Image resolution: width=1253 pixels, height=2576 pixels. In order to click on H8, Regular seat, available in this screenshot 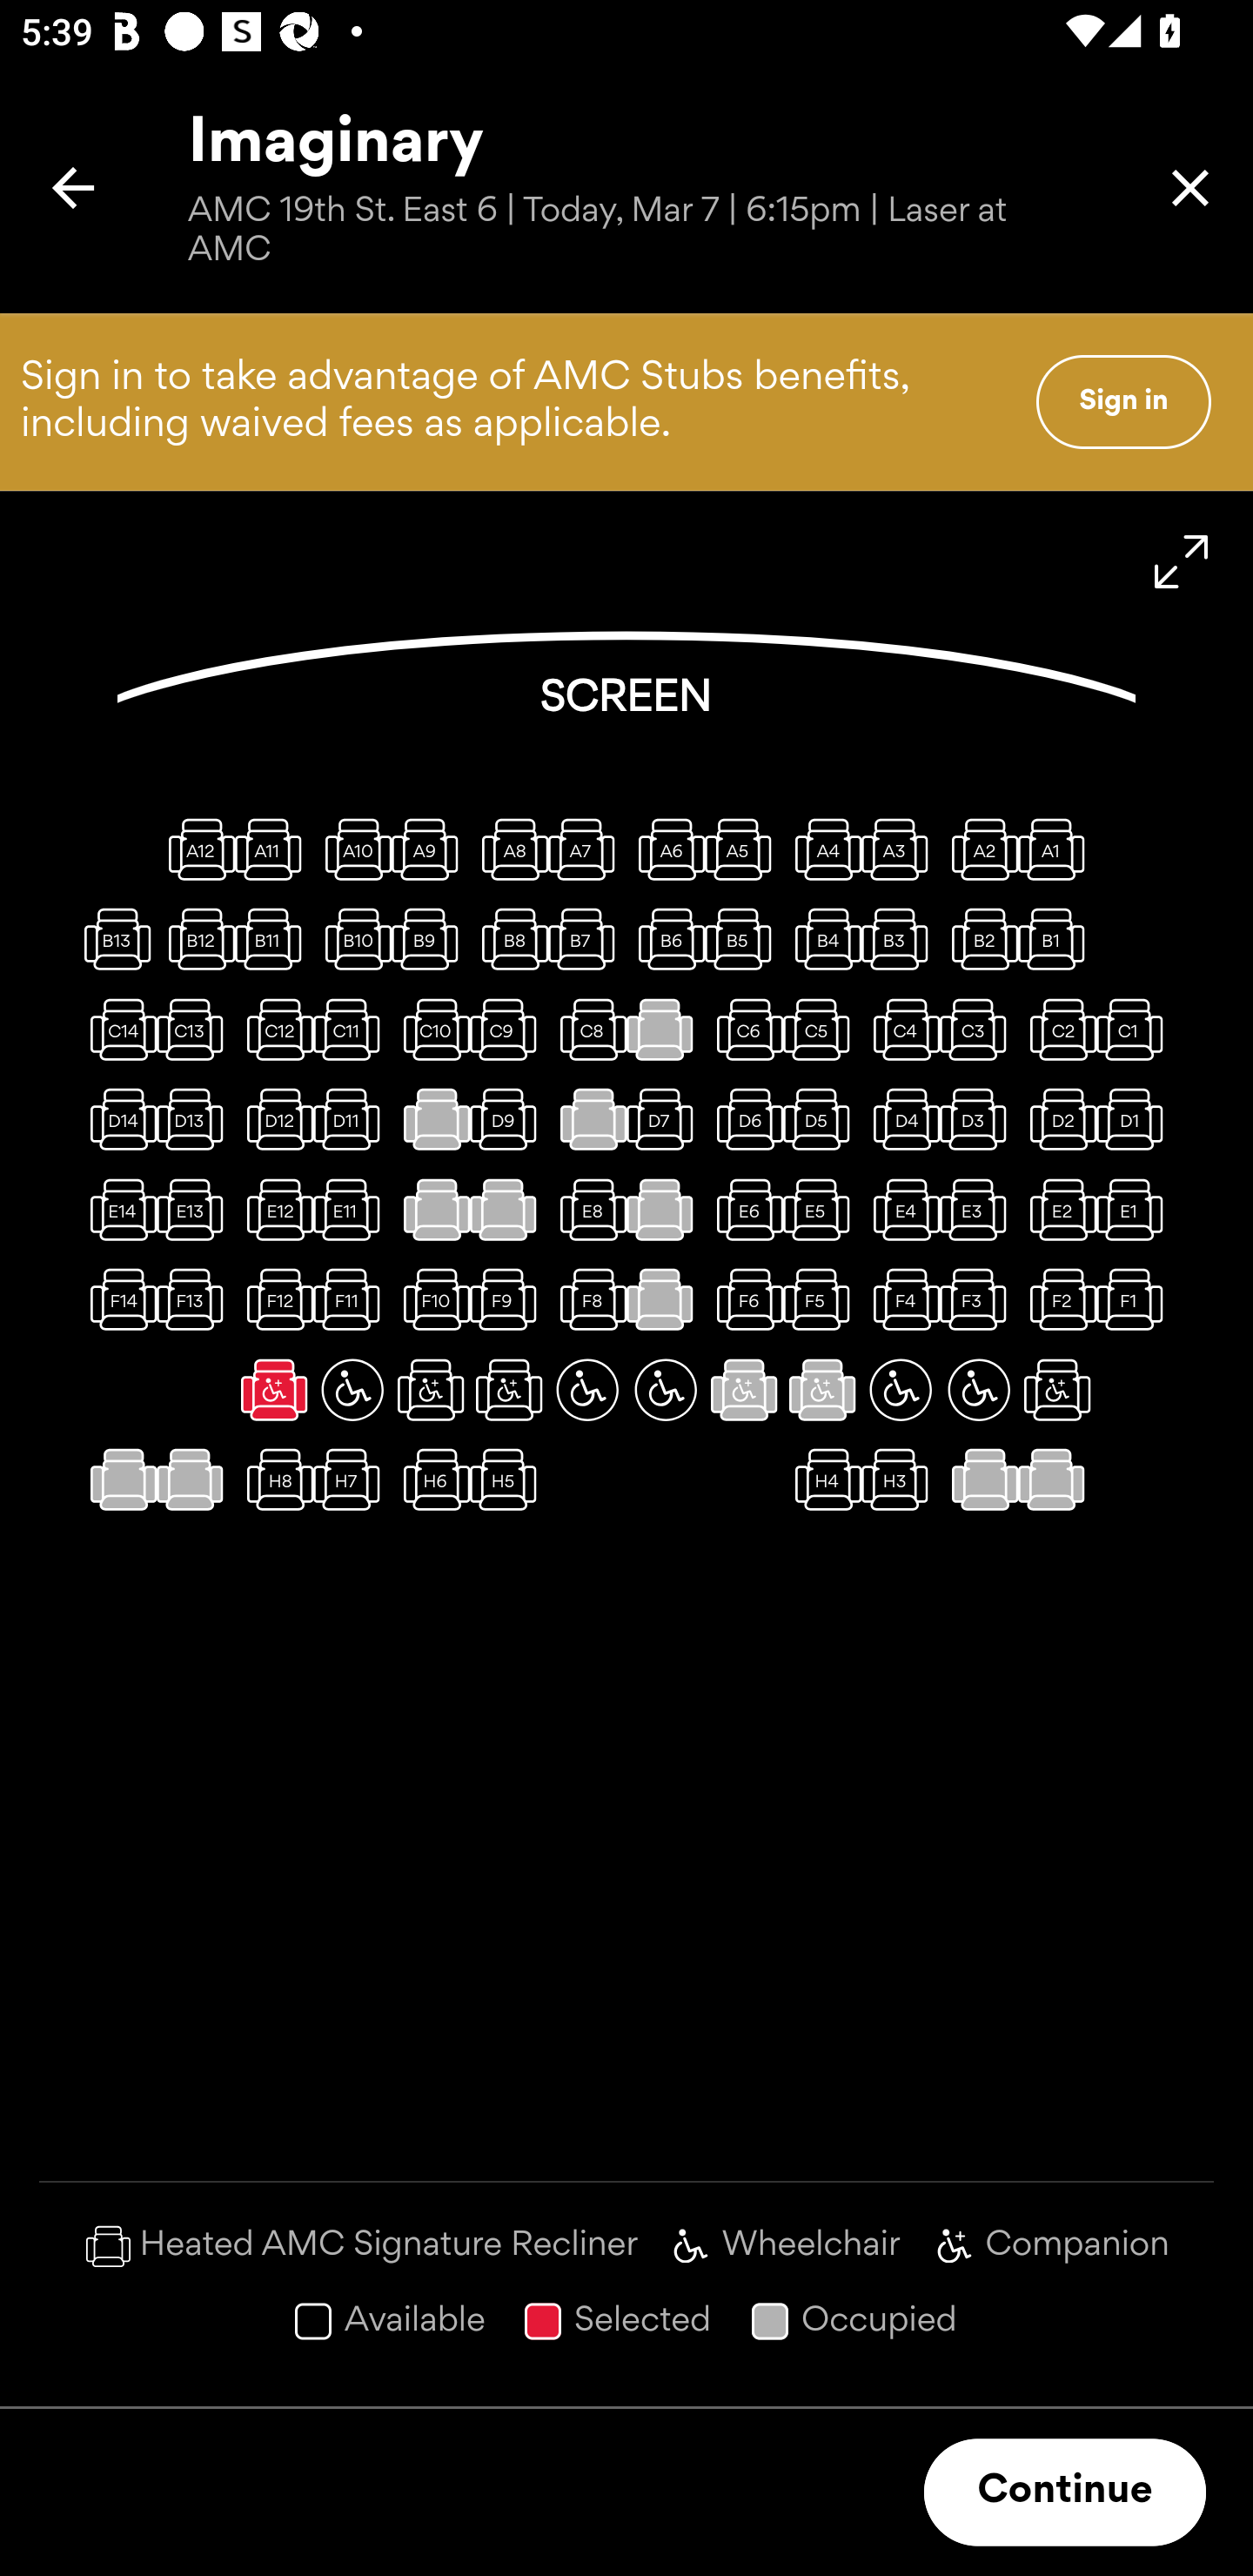, I will do `click(274, 1479)`.